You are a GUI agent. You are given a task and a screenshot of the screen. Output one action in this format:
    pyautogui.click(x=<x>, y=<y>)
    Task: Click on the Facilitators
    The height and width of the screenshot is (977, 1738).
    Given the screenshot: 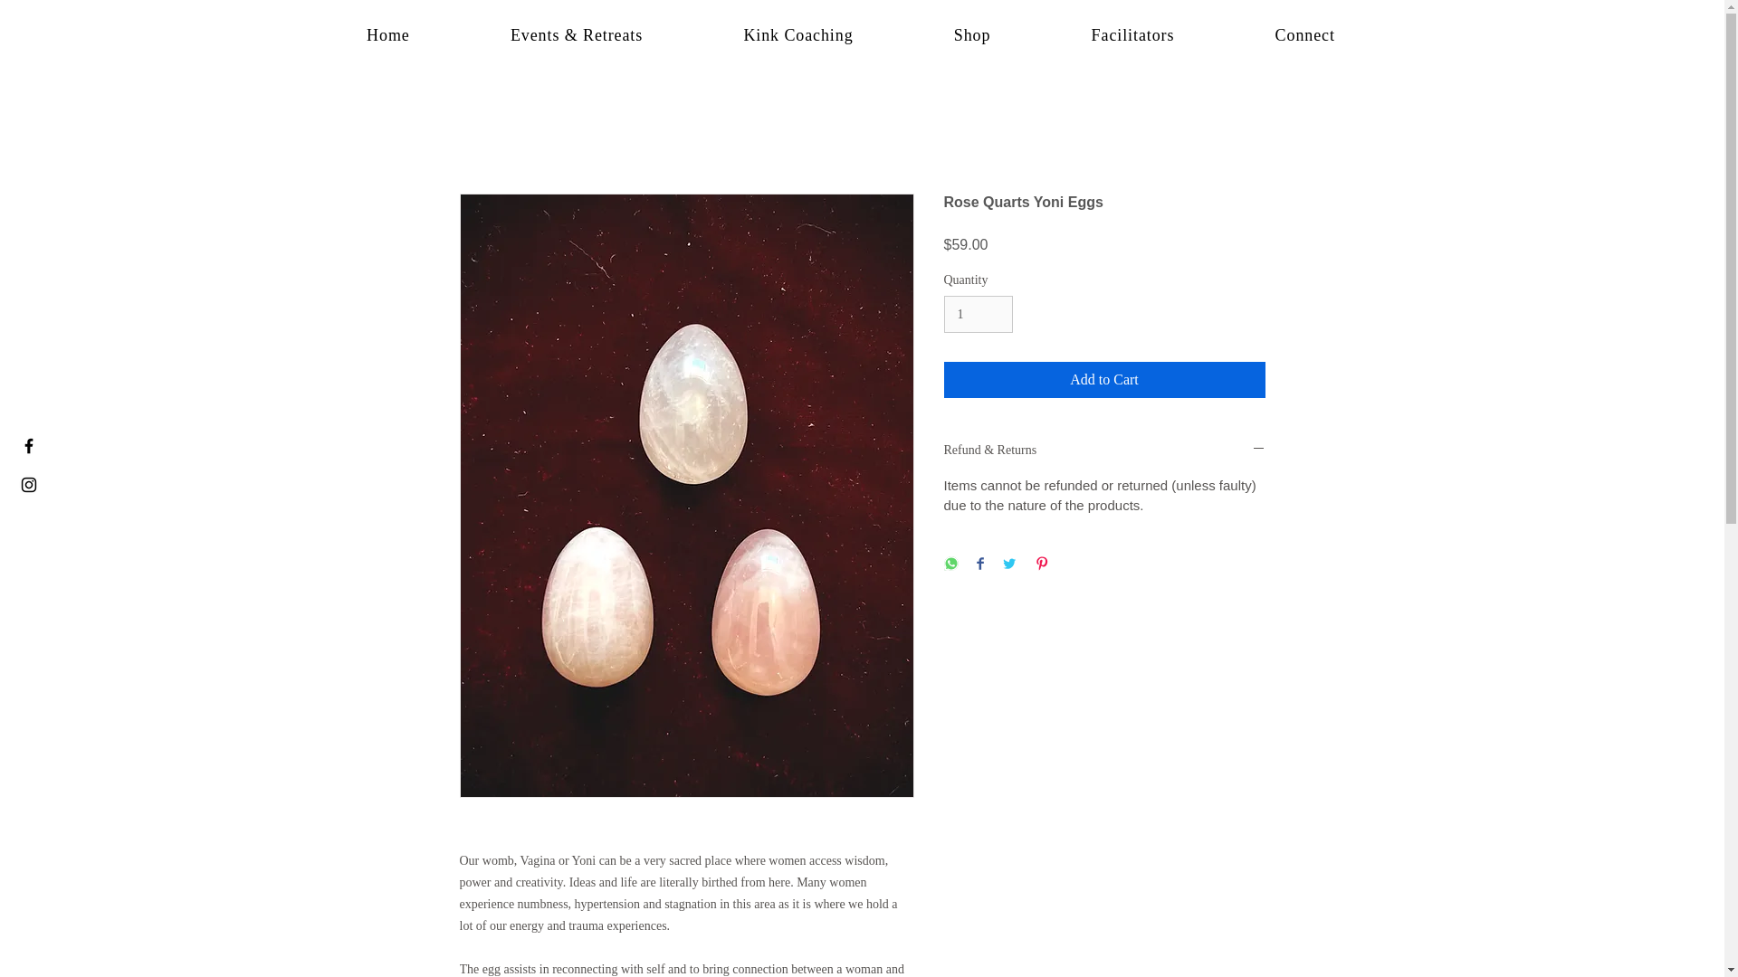 What is the action you would take?
    pyautogui.click(x=1132, y=36)
    